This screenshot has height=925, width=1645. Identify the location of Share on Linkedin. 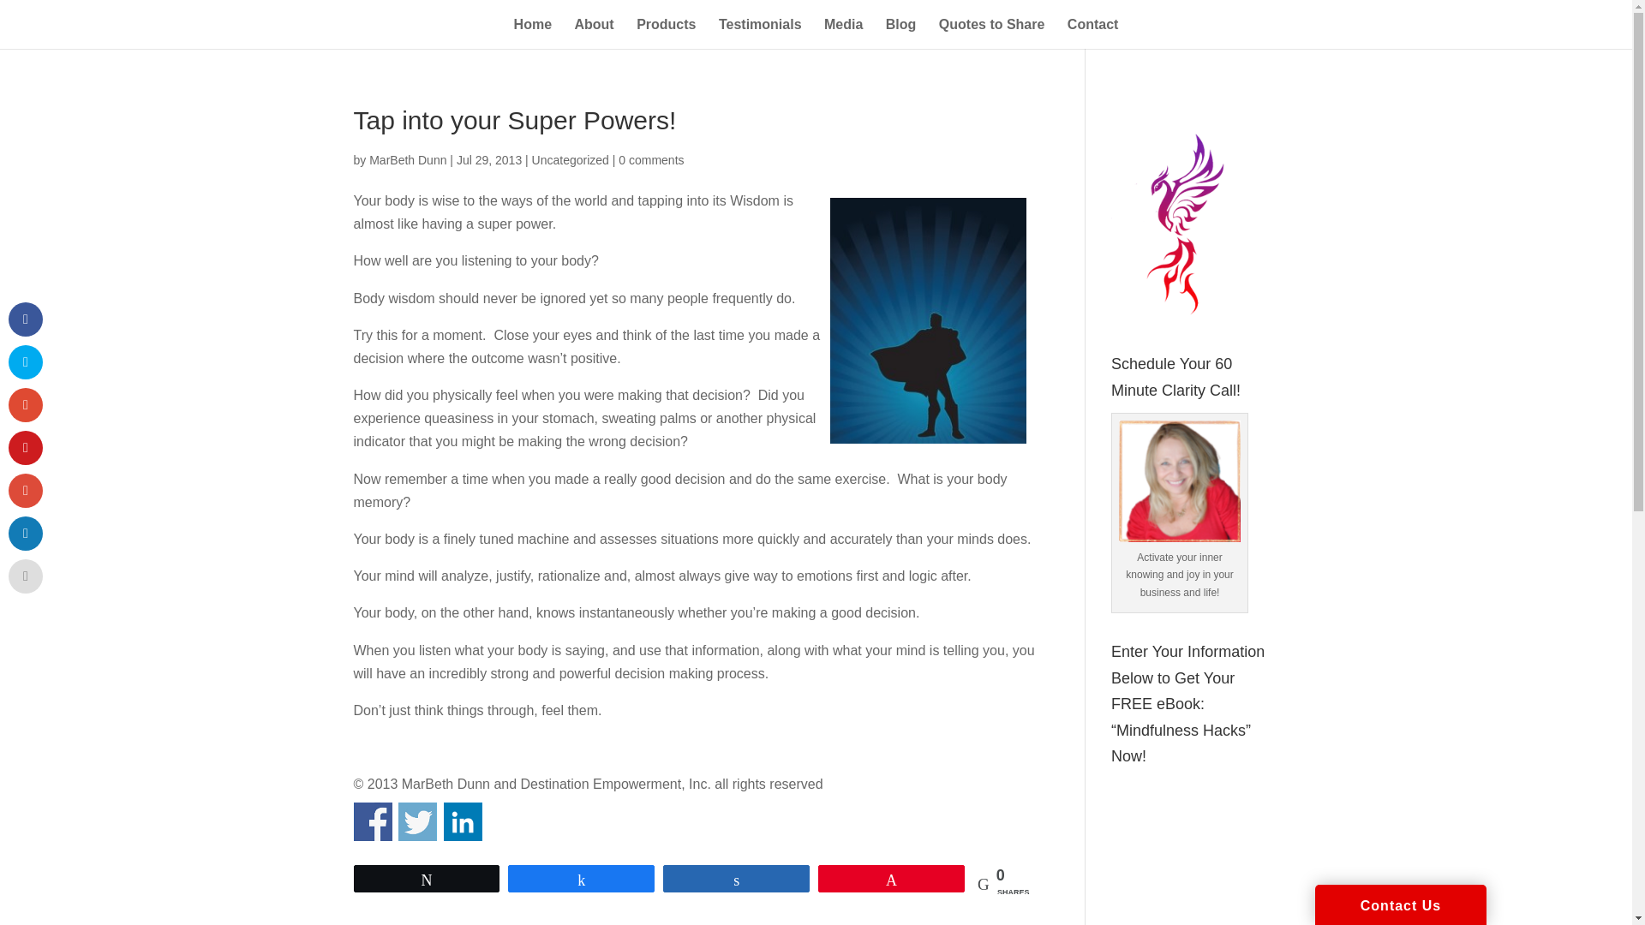
(463, 821).